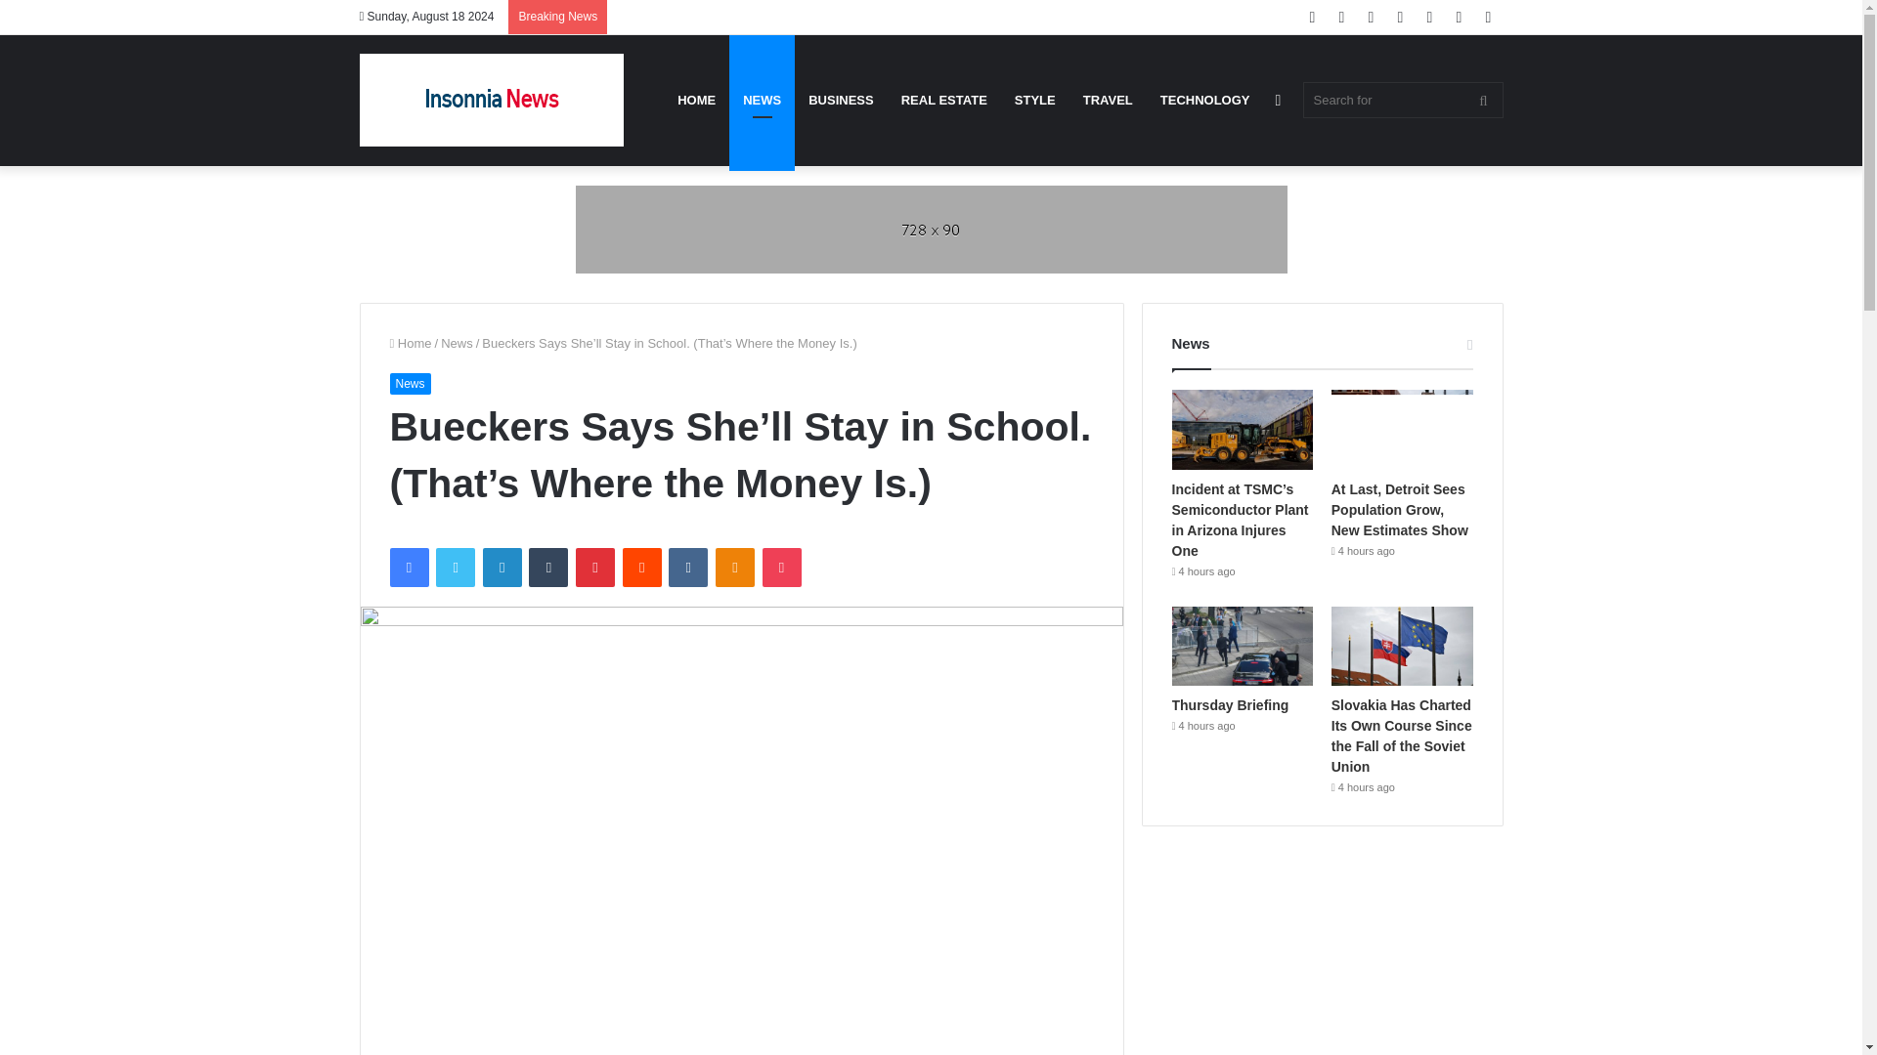 The image size is (1877, 1055). I want to click on Odnoklassniki, so click(734, 567).